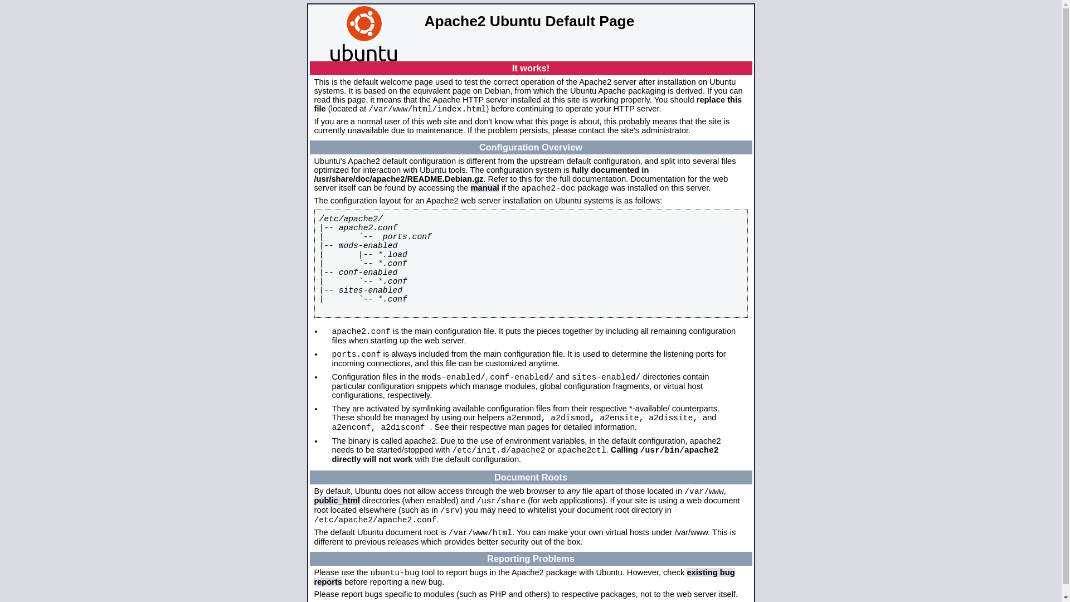 This screenshot has width=1070, height=602. What do you see at coordinates (525, 577) in the screenshot?
I see `existing bug reports` at bounding box center [525, 577].